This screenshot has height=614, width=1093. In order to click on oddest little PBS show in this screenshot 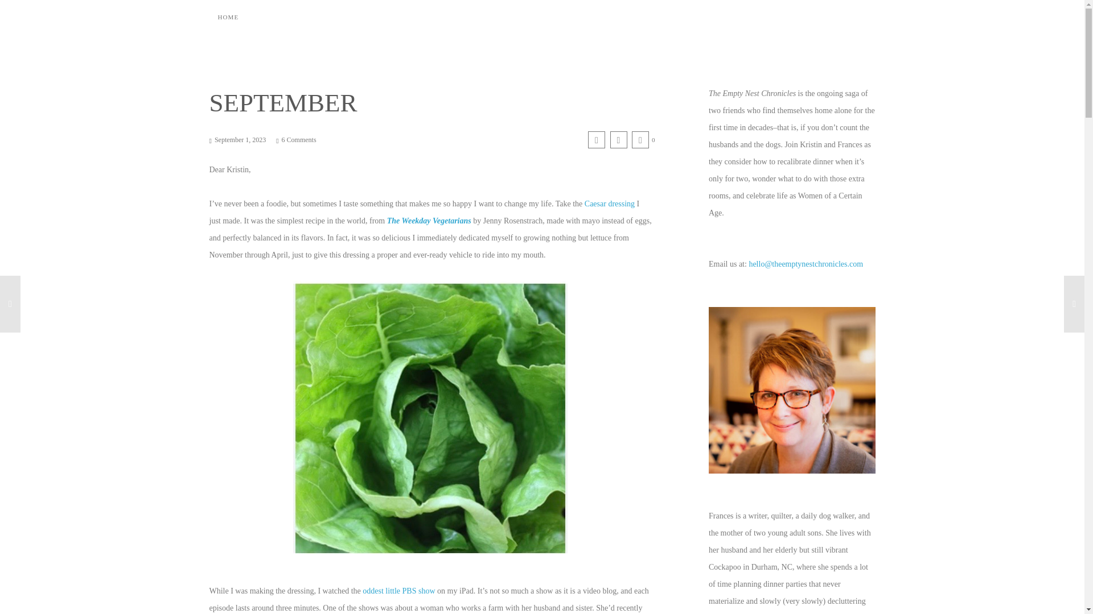, I will do `click(398, 591)`.